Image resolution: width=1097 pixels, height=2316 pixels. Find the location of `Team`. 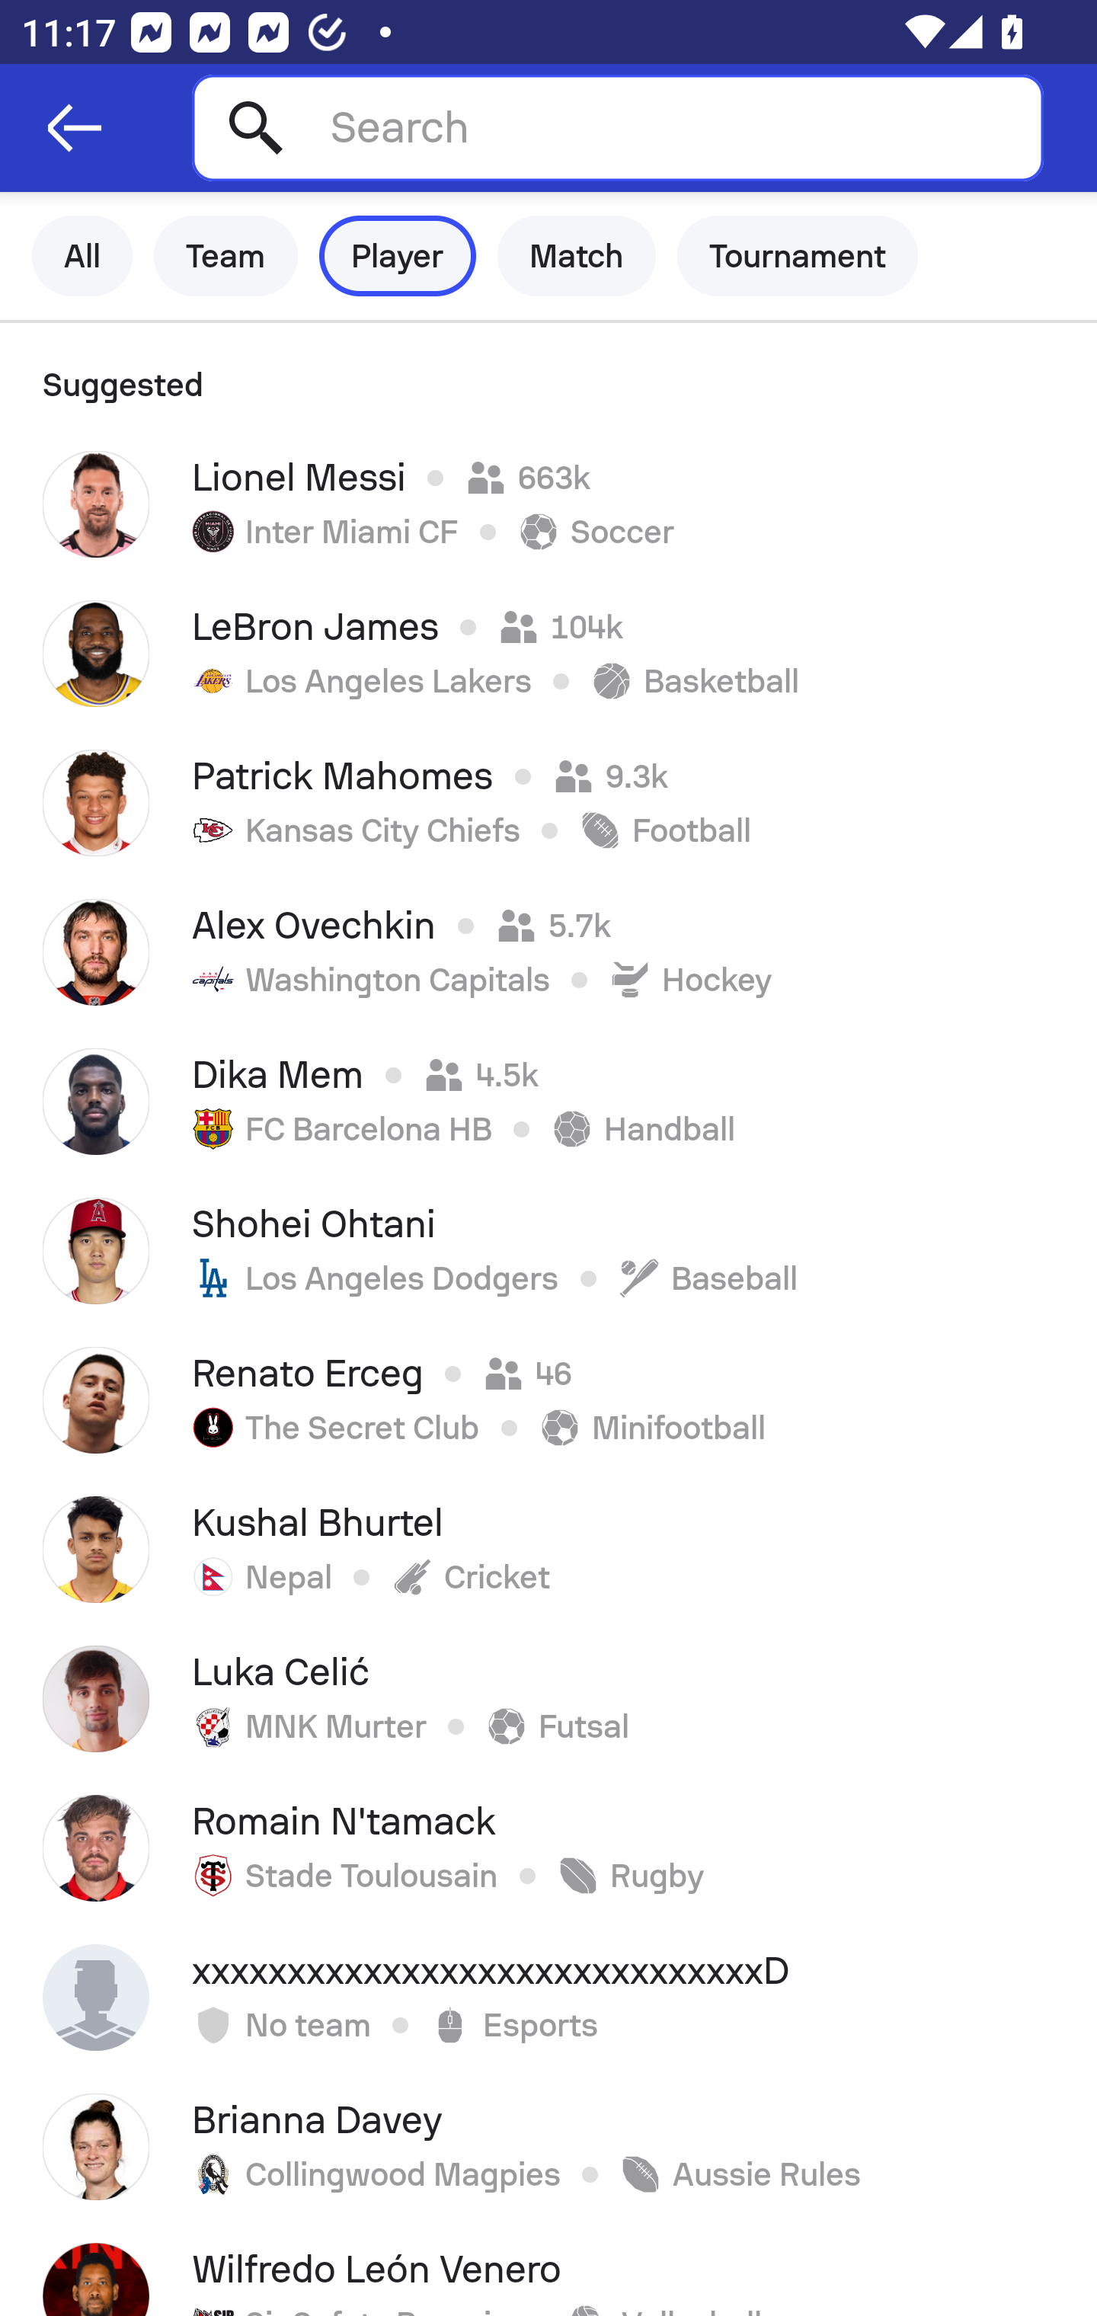

Team is located at coordinates (225, 256).